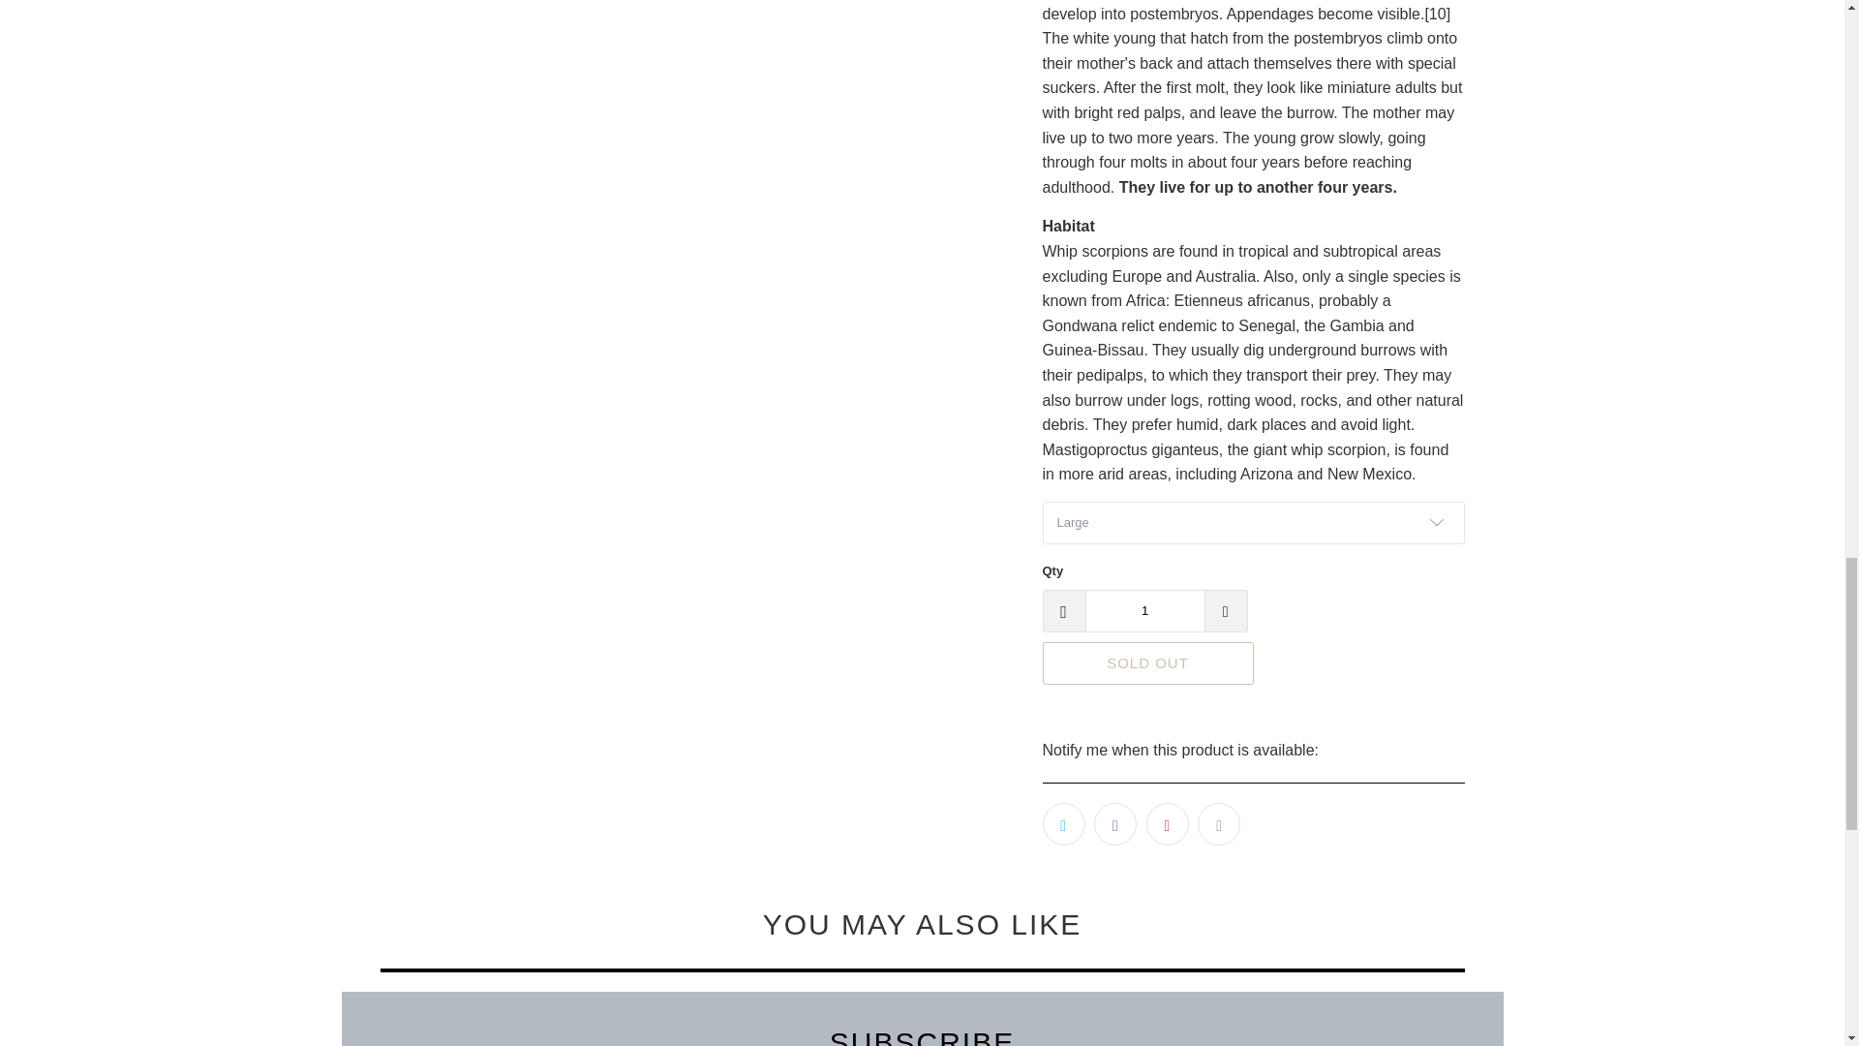  Describe the element at coordinates (1144, 611) in the screenshot. I see `1` at that location.